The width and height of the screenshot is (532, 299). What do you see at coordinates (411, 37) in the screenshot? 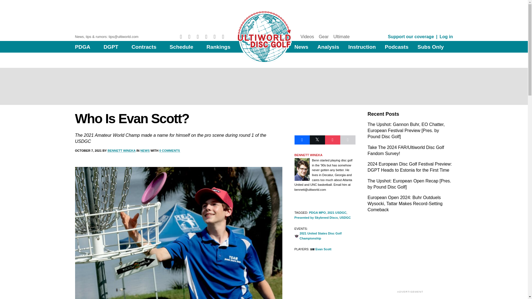
I see `Support our coverage` at bounding box center [411, 37].